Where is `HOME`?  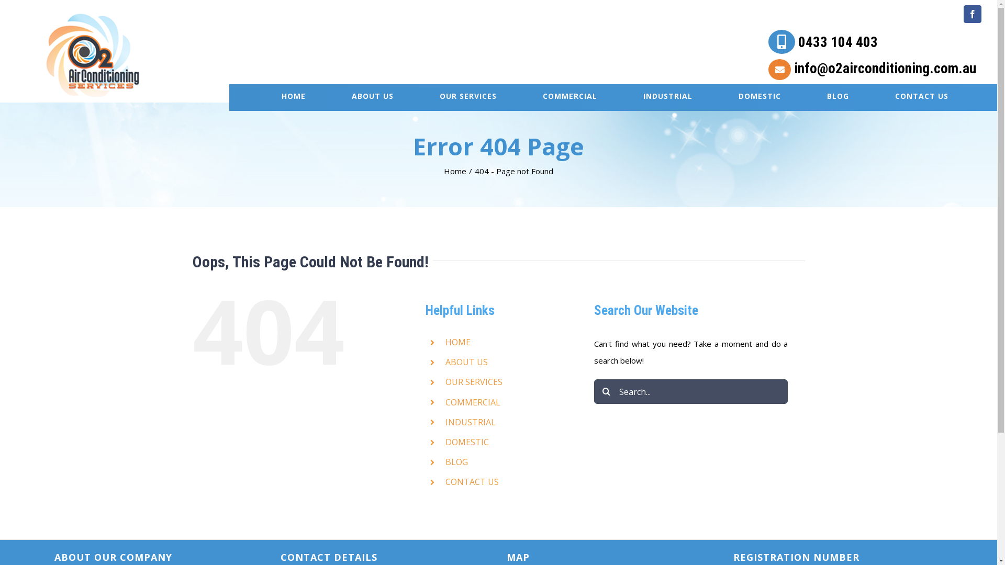 HOME is located at coordinates (458, 342).